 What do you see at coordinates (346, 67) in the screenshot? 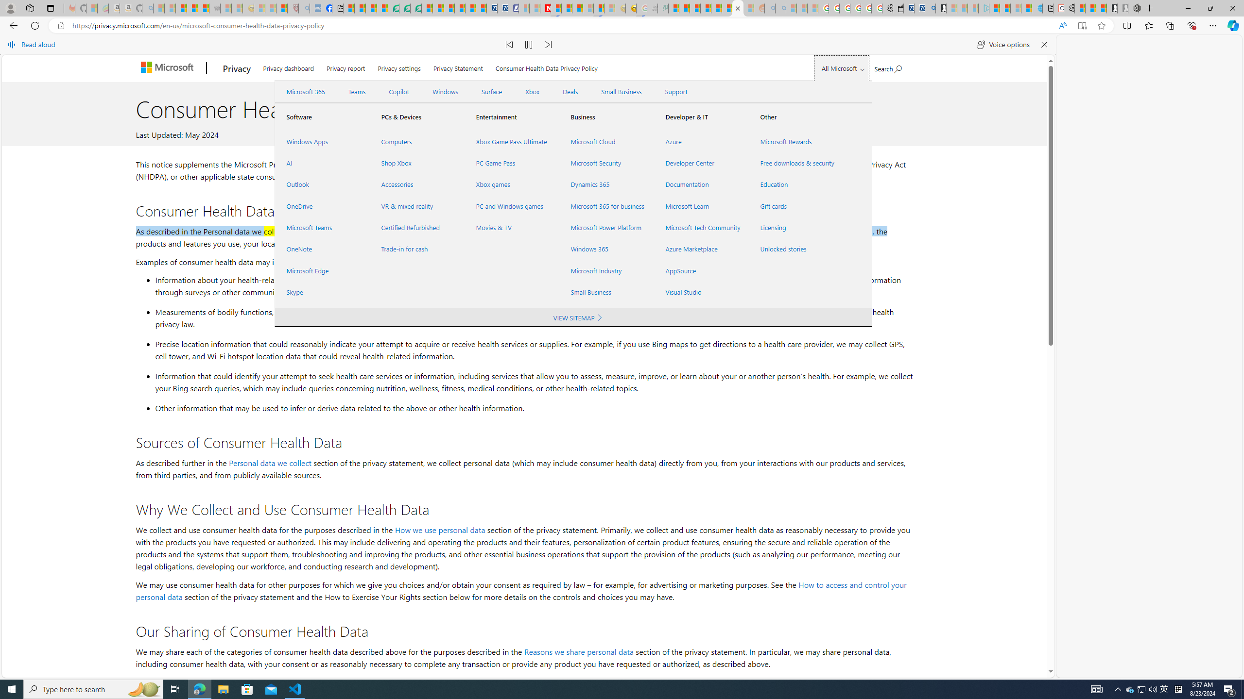
I see `Privacy report` at bounding box center [346, 67].